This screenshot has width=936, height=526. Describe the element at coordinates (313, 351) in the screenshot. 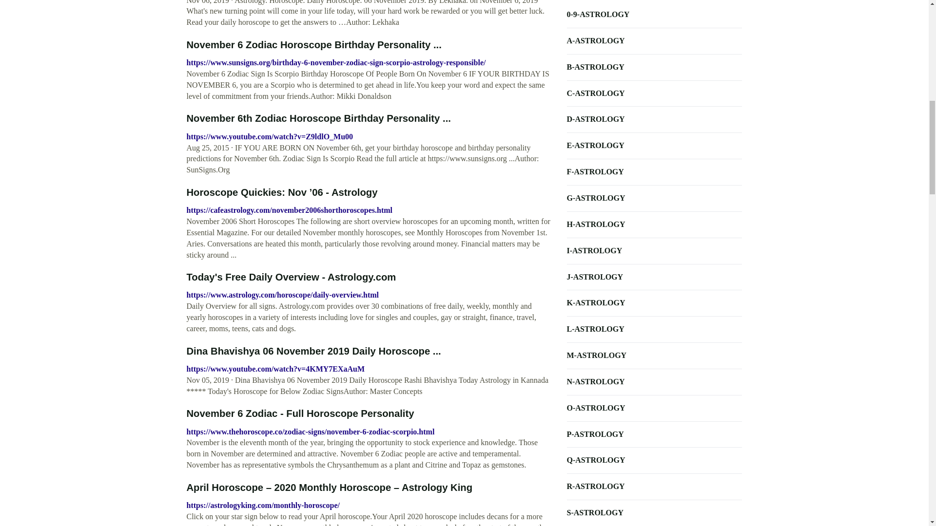

I see `Dina Bhavishya 06 November 2019 Daily Horoscope ...` at that location.